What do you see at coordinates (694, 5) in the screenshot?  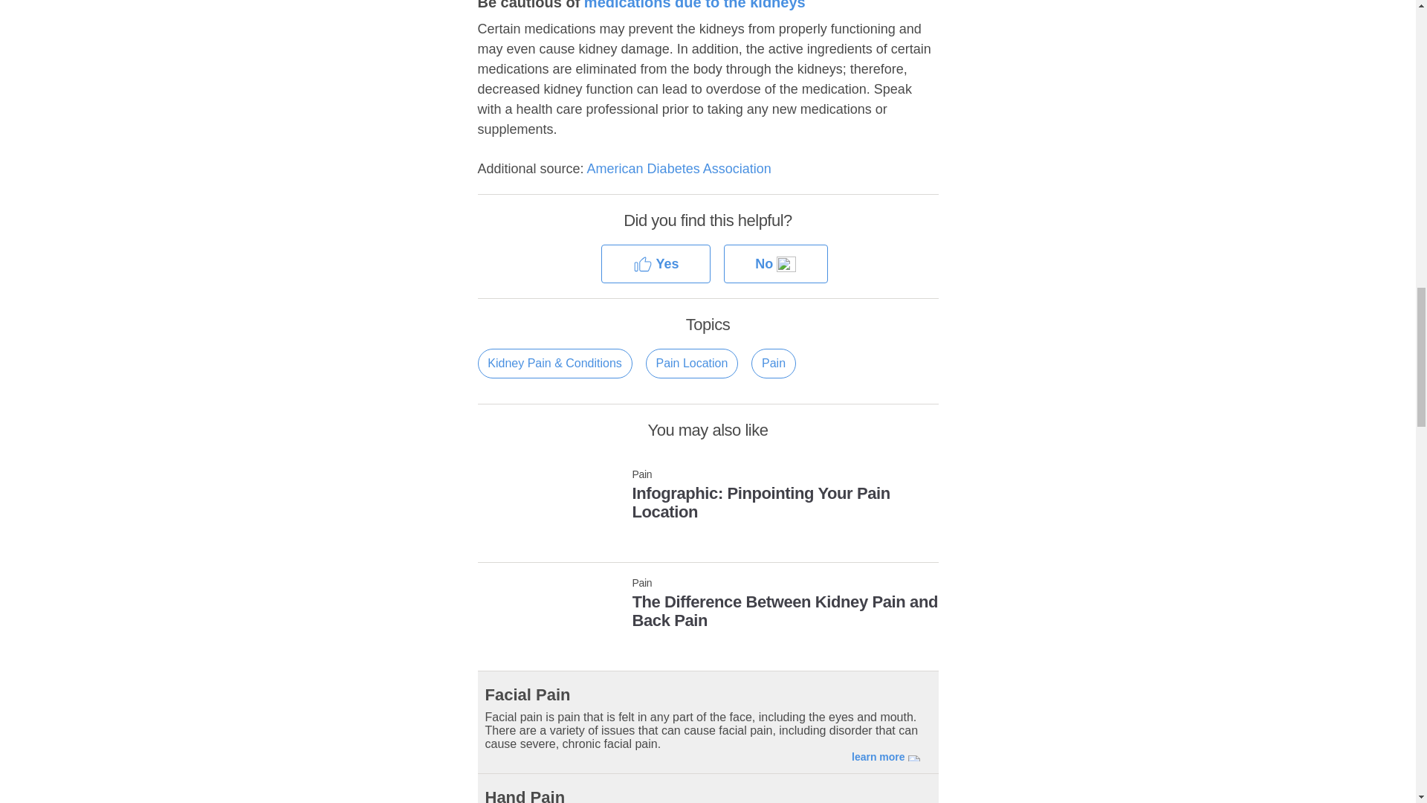 I see `Pain` at bounding box center [694, 5].